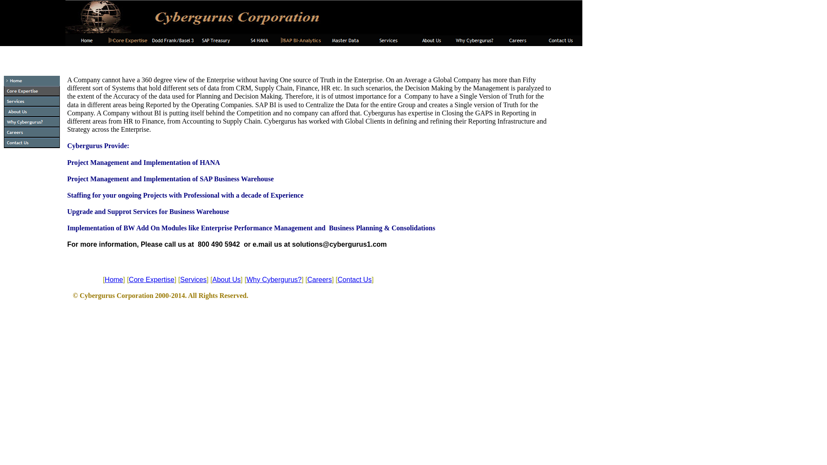  I want to click on Master Data, so click(345, 40).